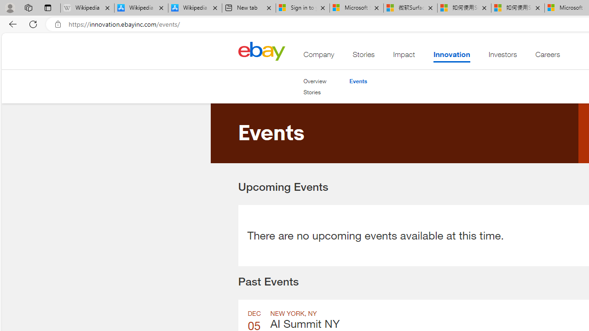  I want to click on Company, so click(319, 57).